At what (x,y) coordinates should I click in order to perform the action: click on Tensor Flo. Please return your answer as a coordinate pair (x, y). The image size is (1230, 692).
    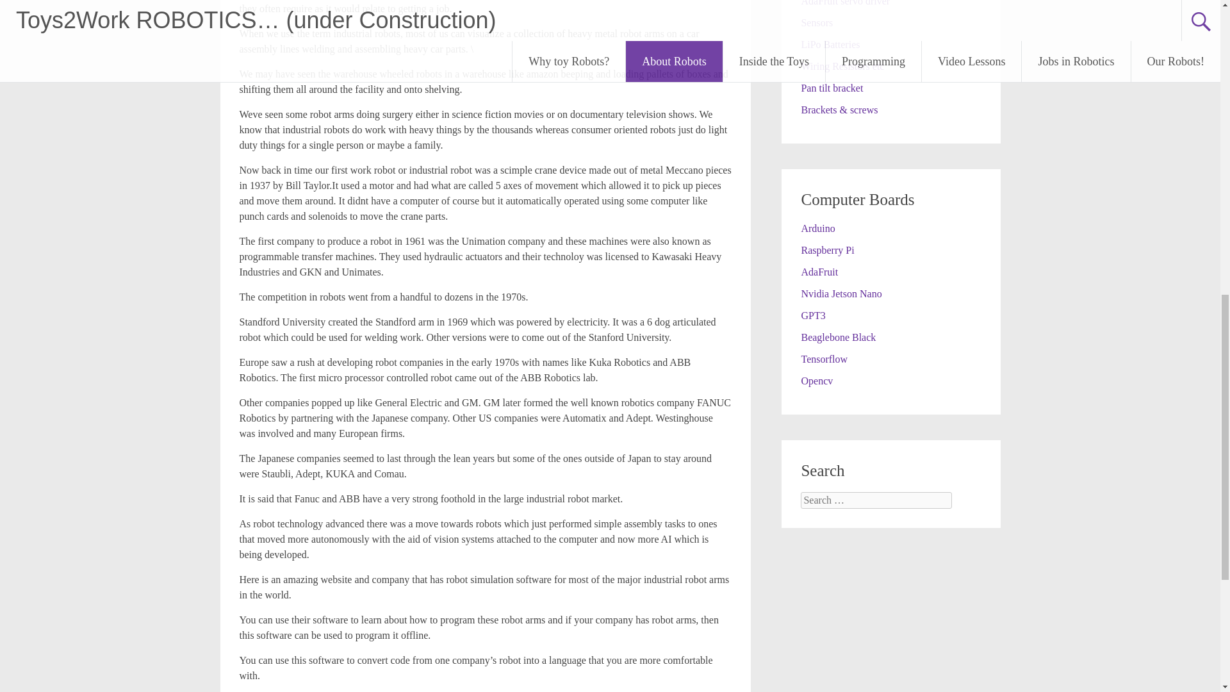
    Looking at the image, I should click on (824, 359).